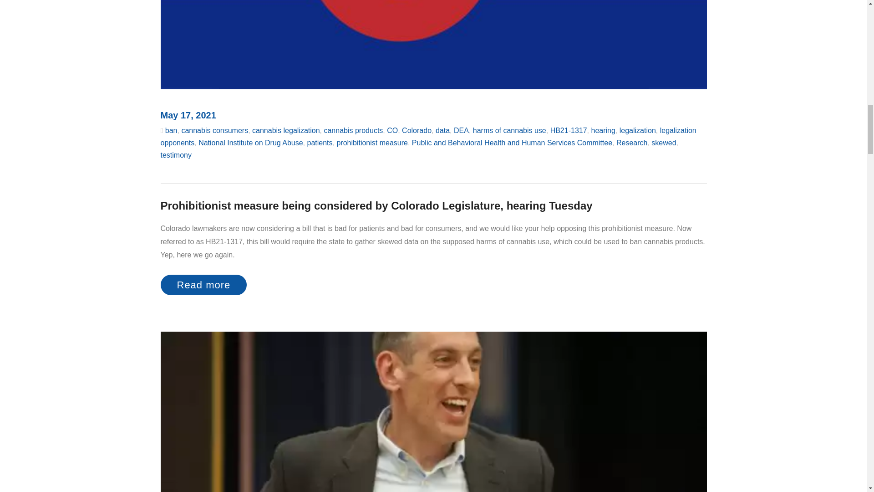 This screenshot has width=874, height=492. Describe the element at coordinates (638, 130) in the screenshot. I see `legalization` at that location.